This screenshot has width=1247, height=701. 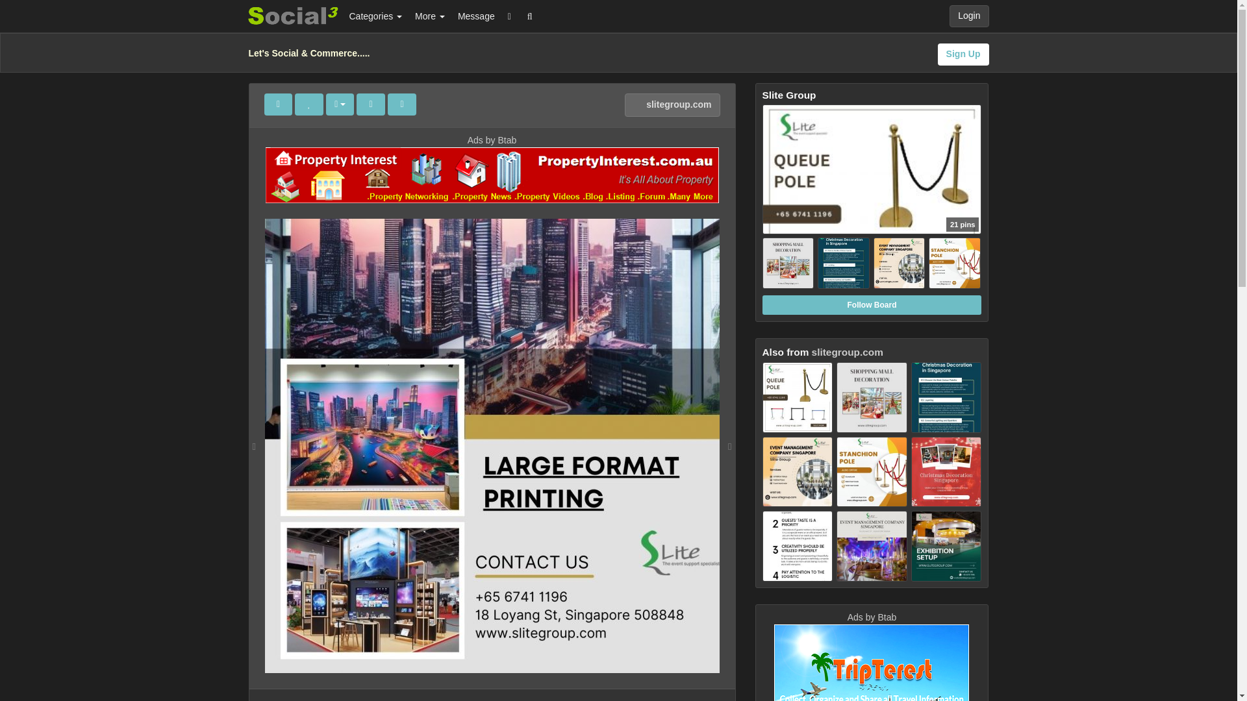 What do you see at coordinates (430, 16) in the screenshot?
I see `More` at bounding box center [430, 16].